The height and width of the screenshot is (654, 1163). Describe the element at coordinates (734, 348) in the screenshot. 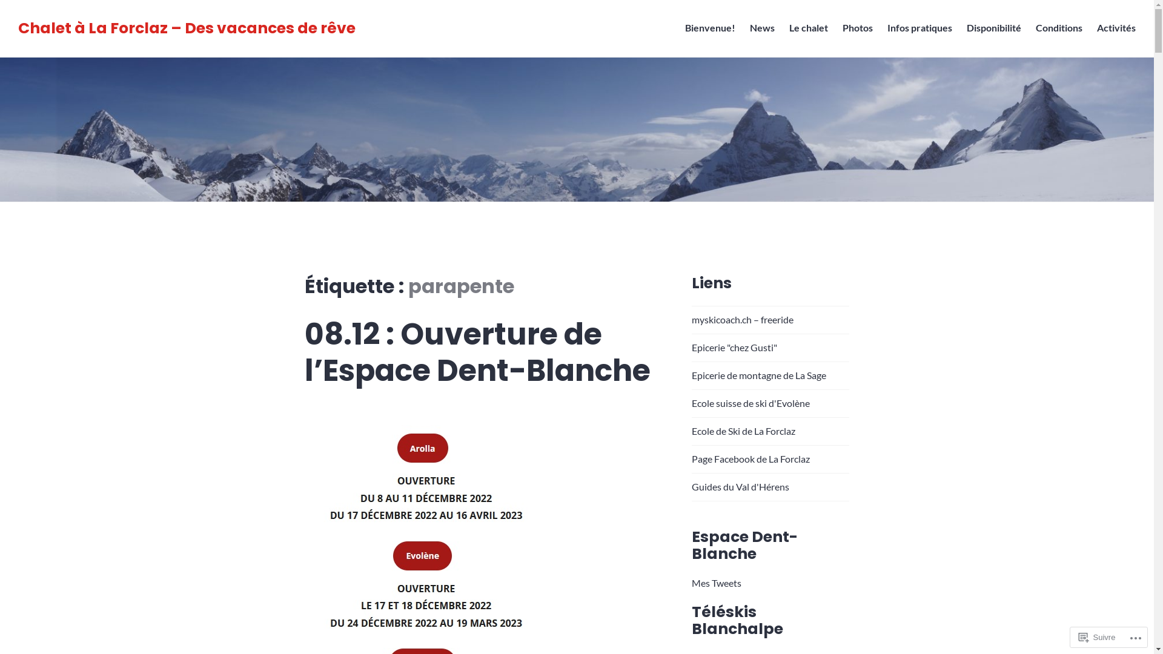

I see `Epicerie "chez Gusti"` at that location.